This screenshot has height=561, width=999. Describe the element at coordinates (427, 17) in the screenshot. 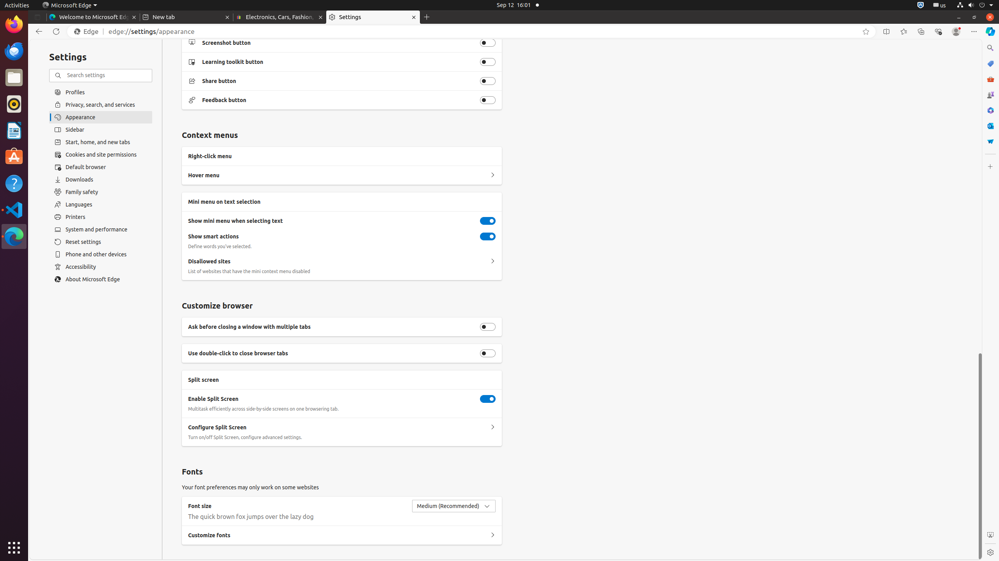

I see `New Tab` at that location.